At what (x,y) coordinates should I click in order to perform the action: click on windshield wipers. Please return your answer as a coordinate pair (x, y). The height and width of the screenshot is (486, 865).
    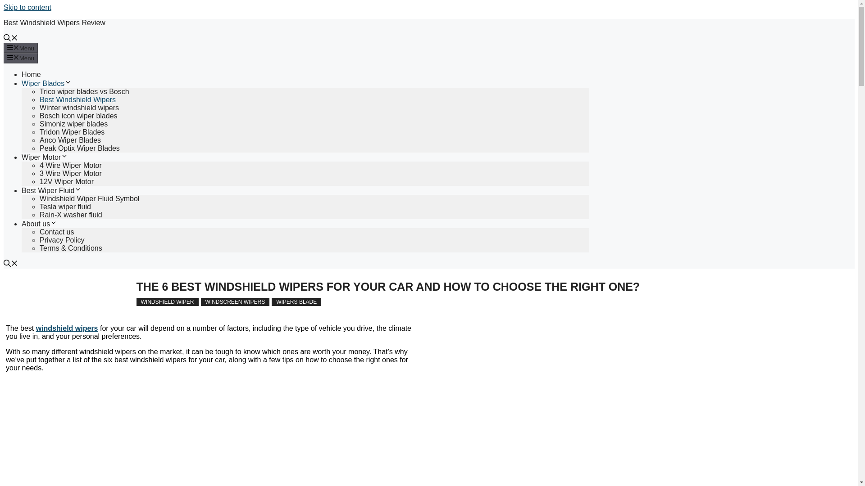
    Looking at the image, I should click on (67, 328).